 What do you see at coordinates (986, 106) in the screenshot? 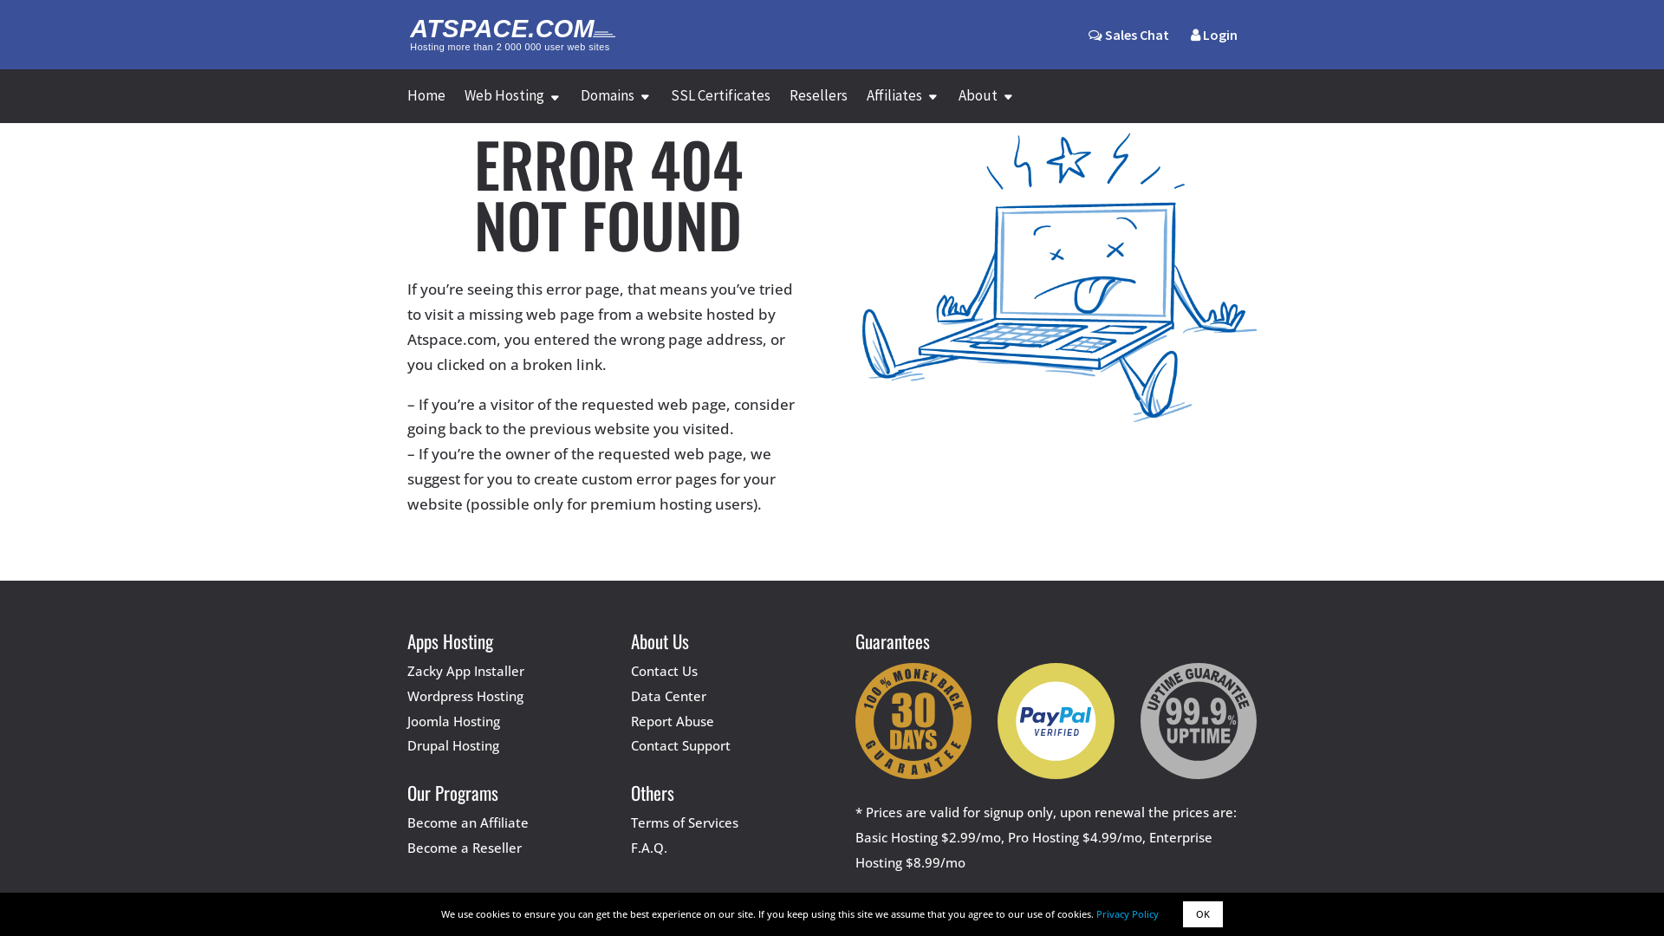
I see `About` at bounding box center [986, 106].